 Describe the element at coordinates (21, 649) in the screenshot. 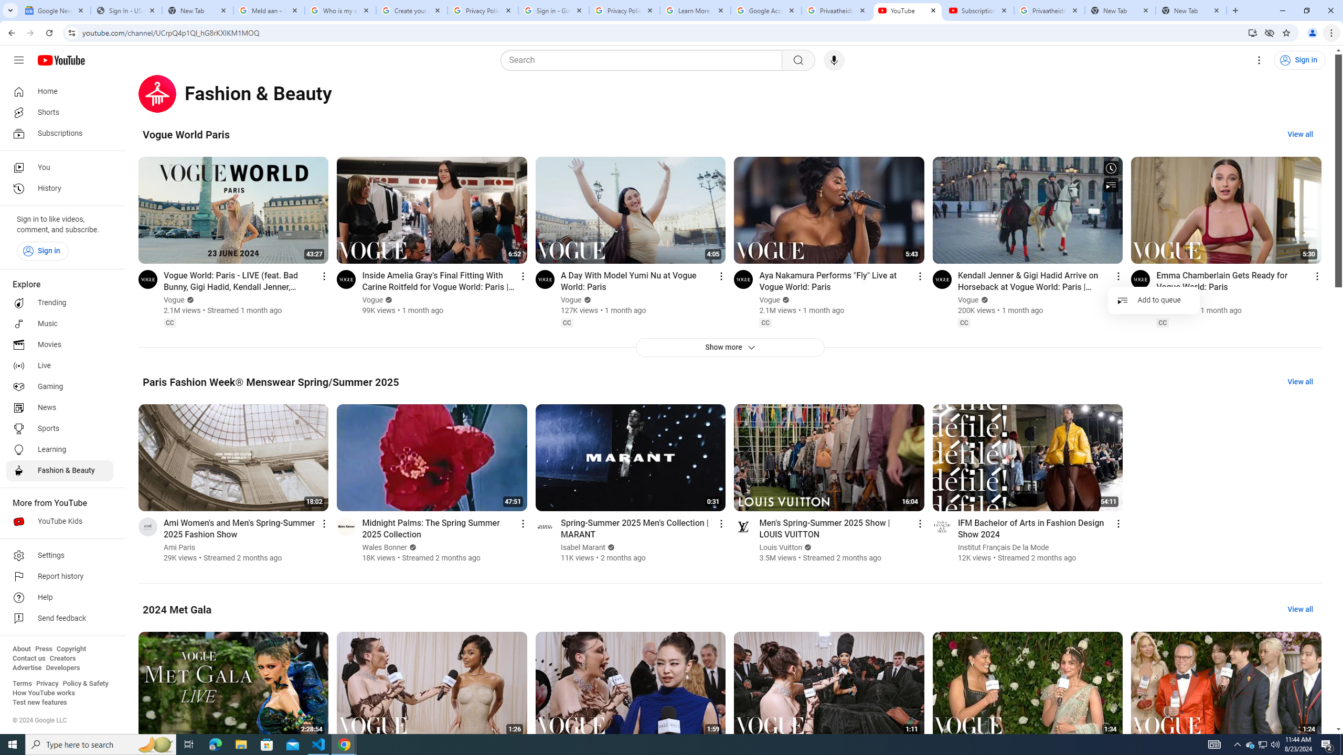

I see `About` at that location.